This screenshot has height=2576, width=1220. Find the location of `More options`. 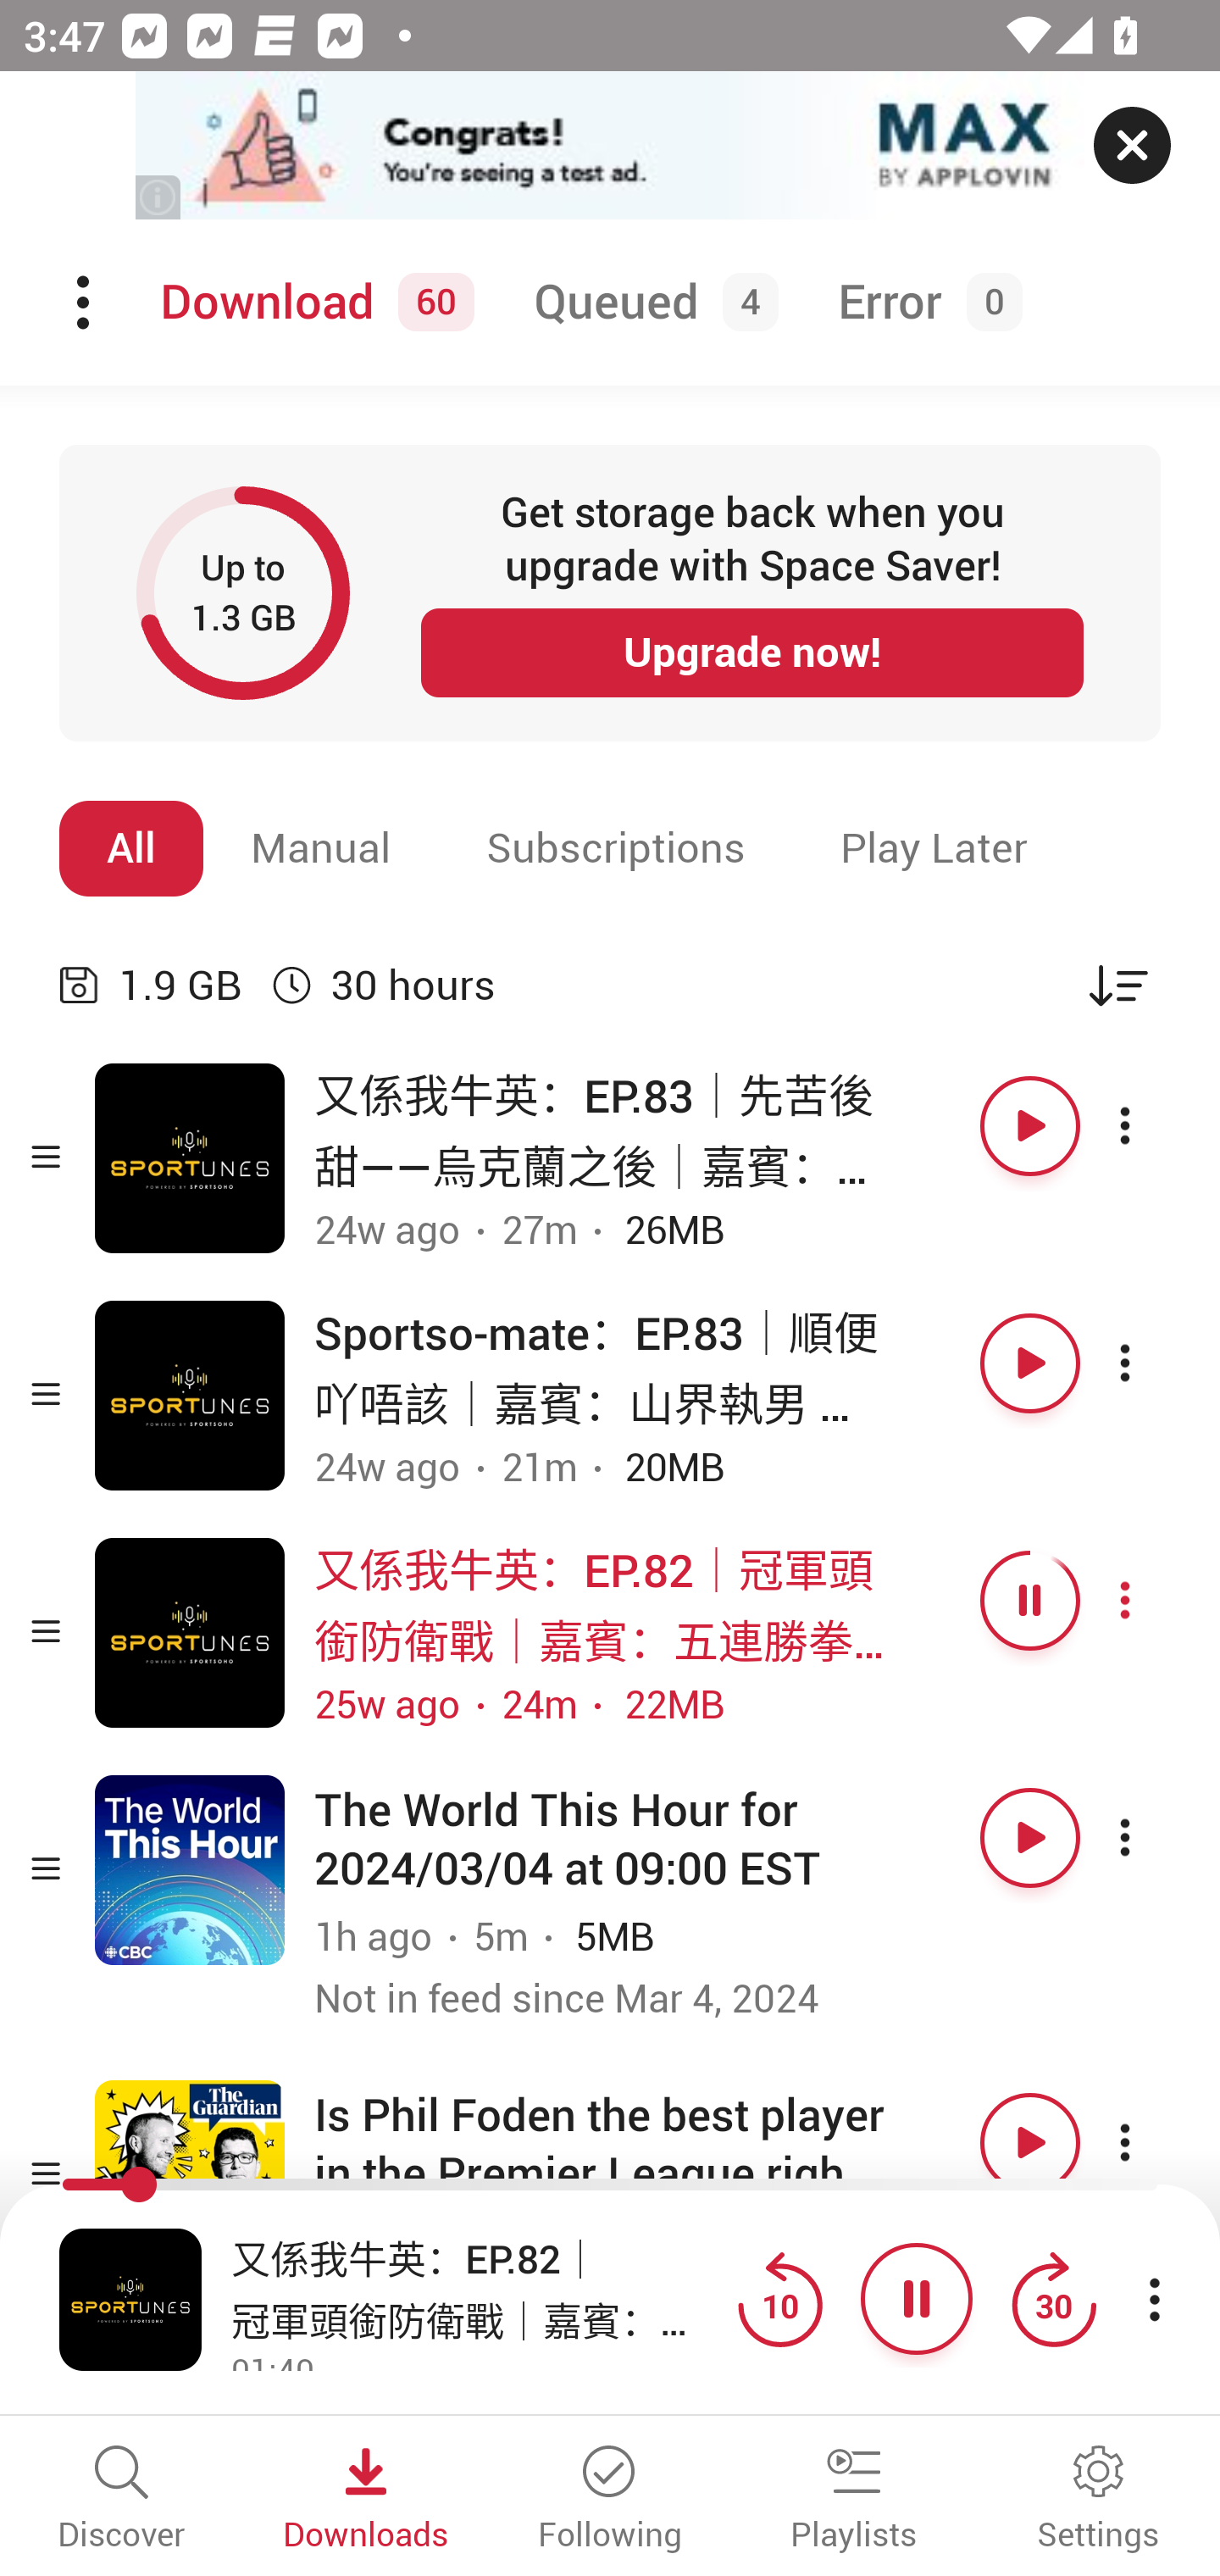

More options is located at coordinates (1154, 1600).